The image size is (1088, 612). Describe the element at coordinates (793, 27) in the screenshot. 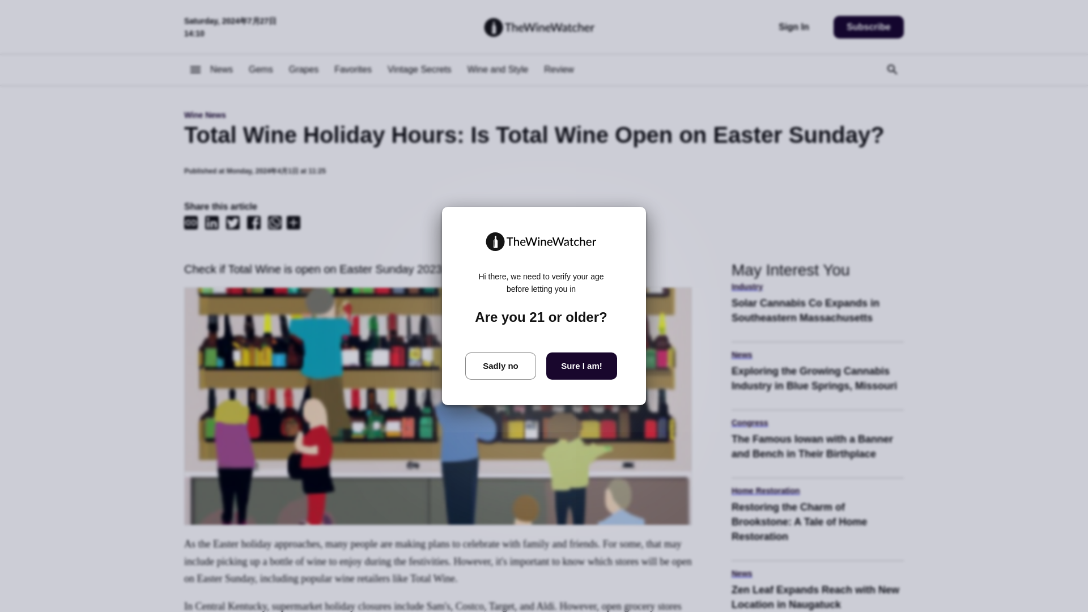

I see `News` at that location.